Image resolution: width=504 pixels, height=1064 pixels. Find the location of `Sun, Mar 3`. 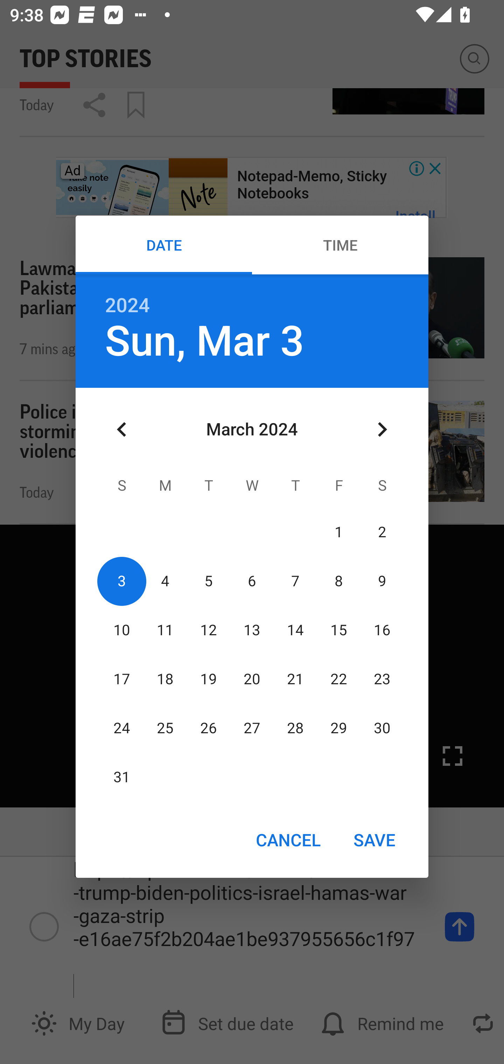

Sun, Mar 3 is located at coordinates (204, 341).